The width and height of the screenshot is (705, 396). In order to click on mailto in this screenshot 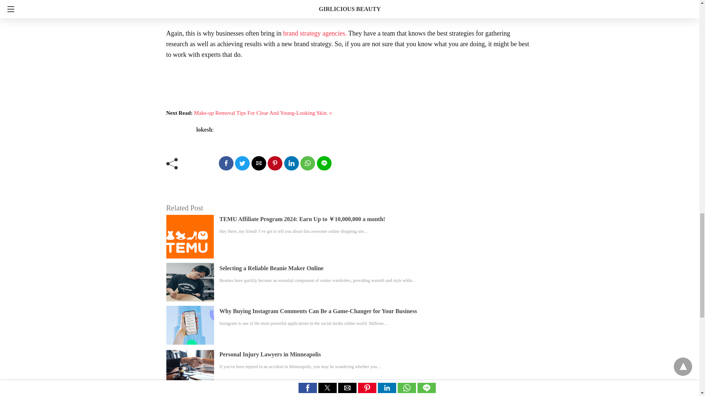, I will do `click(258, 163)`.